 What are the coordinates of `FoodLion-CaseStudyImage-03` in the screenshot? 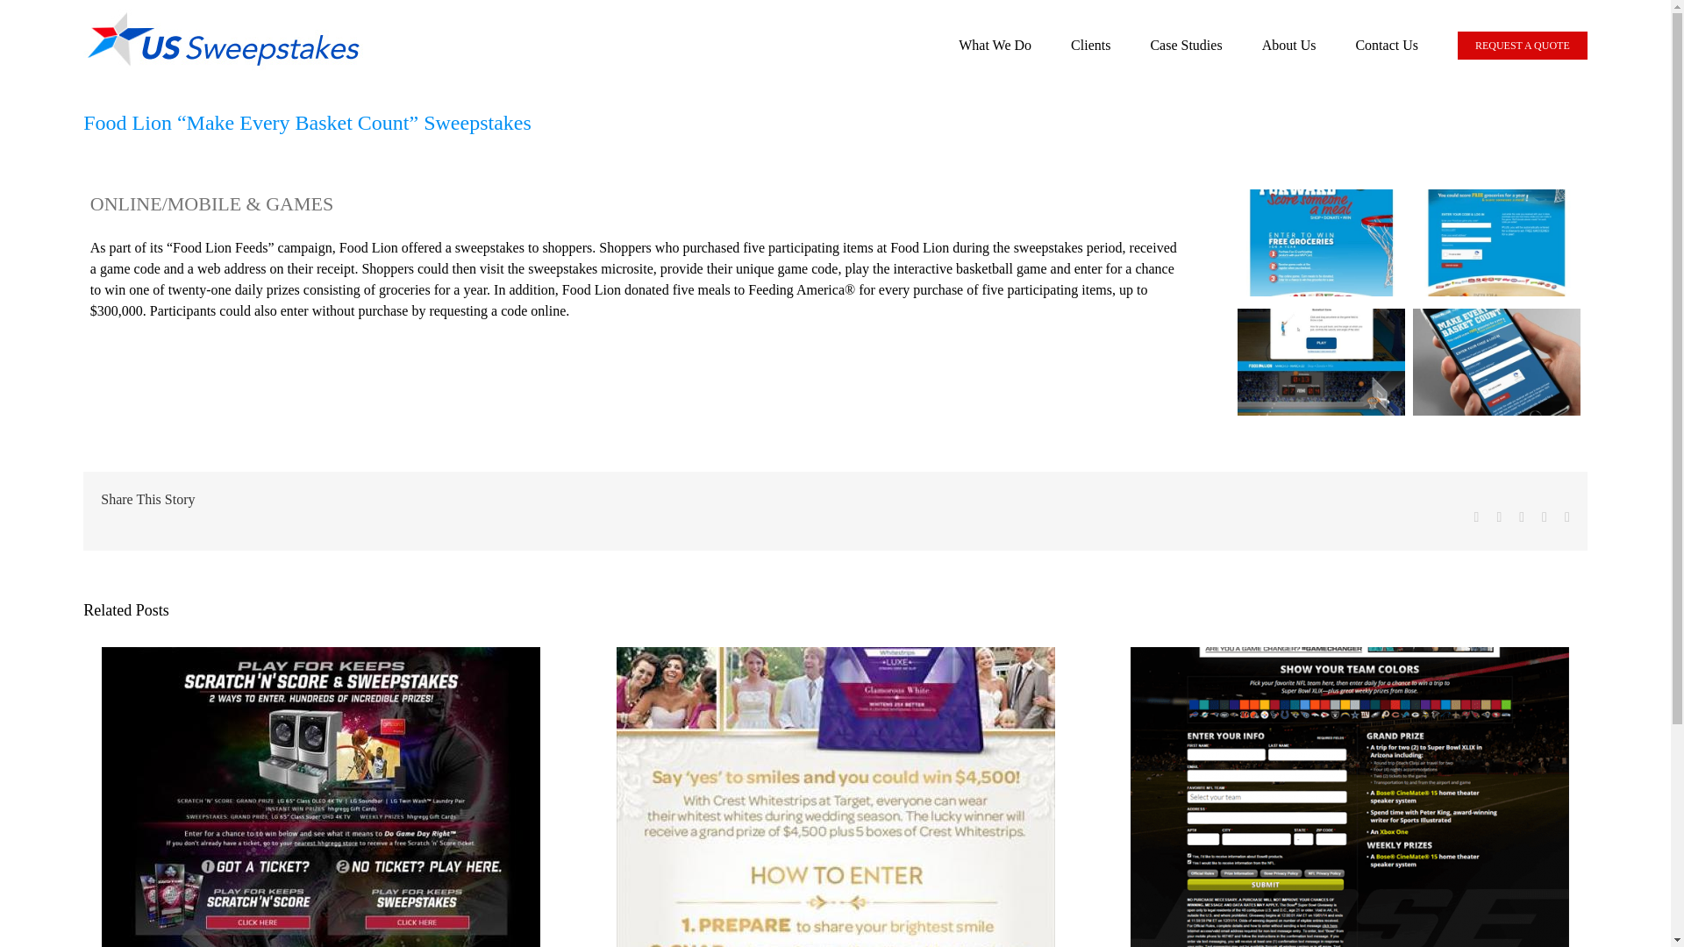 It's located at (1321, 364).